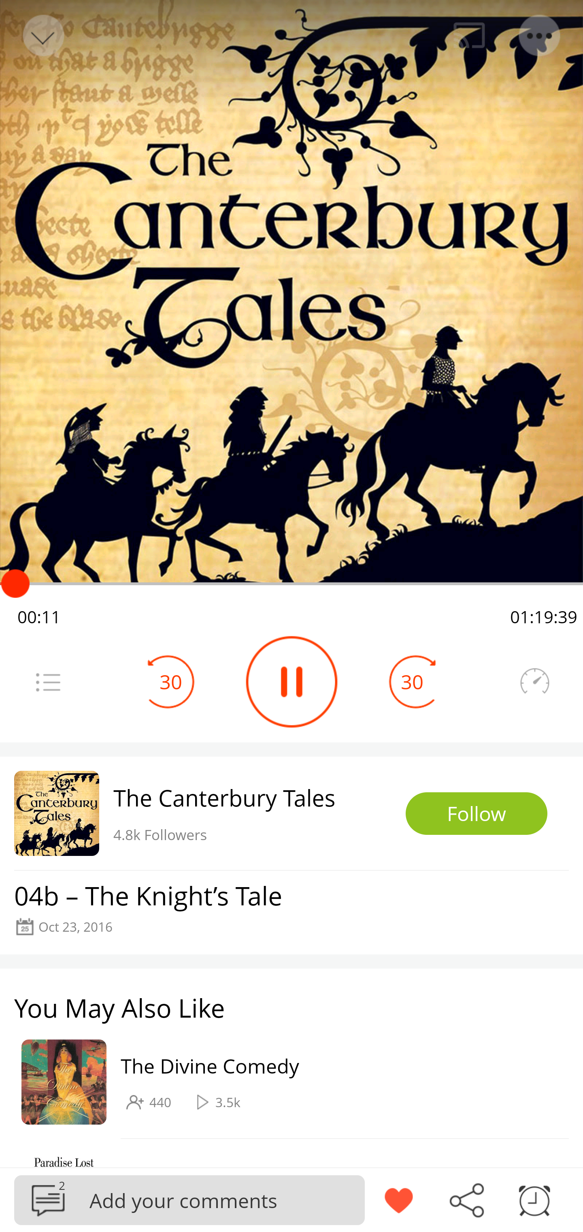 The image size is (583, 1232). Describe the element at coordinates (477, 814) in the screenshot. I see `Follow` at that location.